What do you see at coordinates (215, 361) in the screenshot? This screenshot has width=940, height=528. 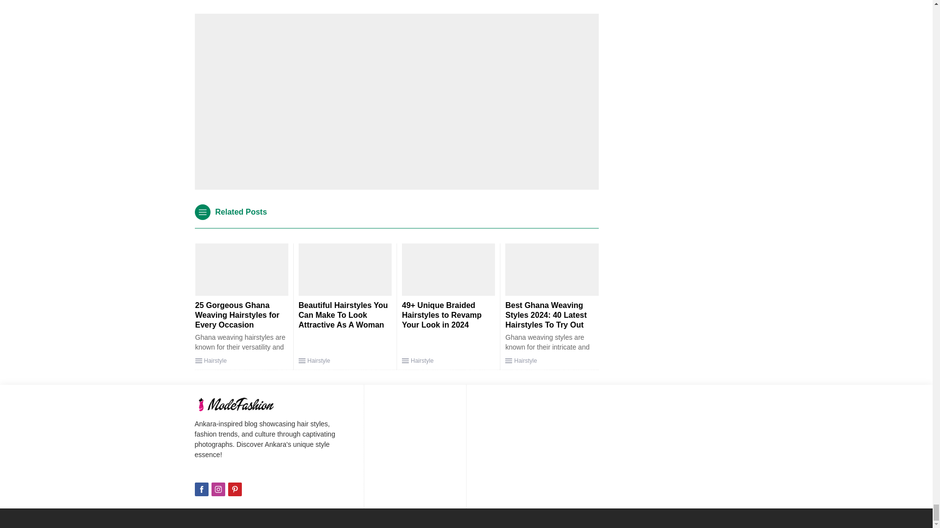 I see `Hairstyle` at bounding box center [215, 361].